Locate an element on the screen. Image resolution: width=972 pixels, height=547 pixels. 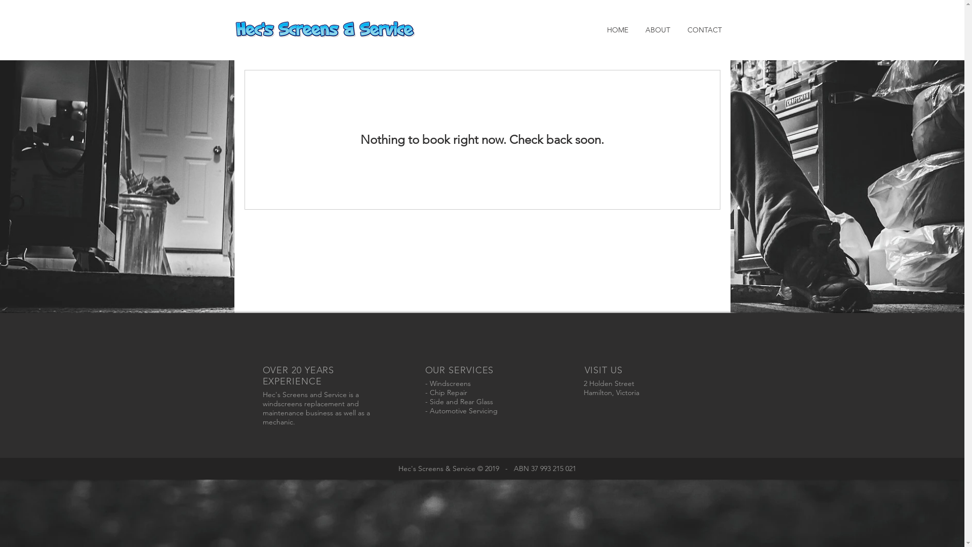
ABOUT is located at coordinates (658, 30).